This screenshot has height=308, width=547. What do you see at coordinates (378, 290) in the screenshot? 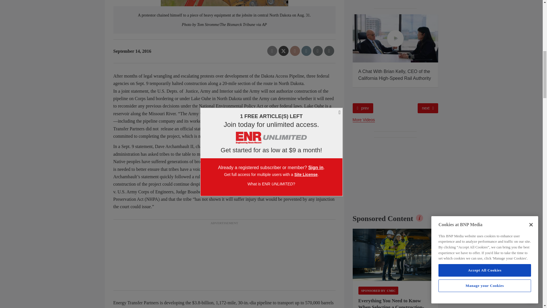
I see `Sponsored by CMiC` at bounding box center [378, 290].